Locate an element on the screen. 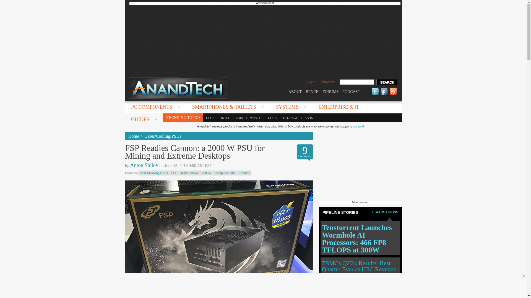 The height and width of the screenshot is (298, 531). PODCAST is located at coordinates (351, 92).